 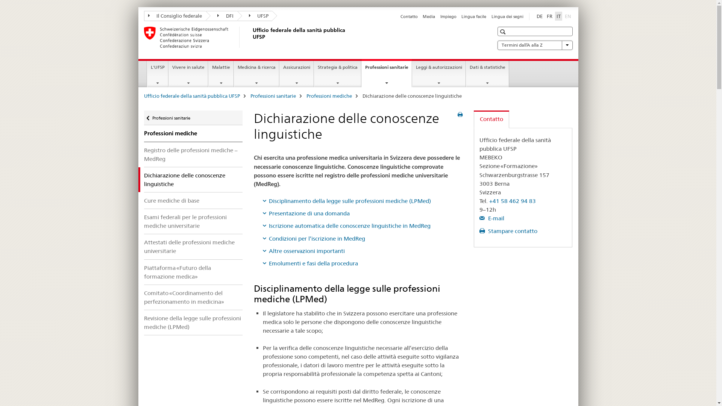 I want to click on Professioni mediche, so click(x=193, y=133).